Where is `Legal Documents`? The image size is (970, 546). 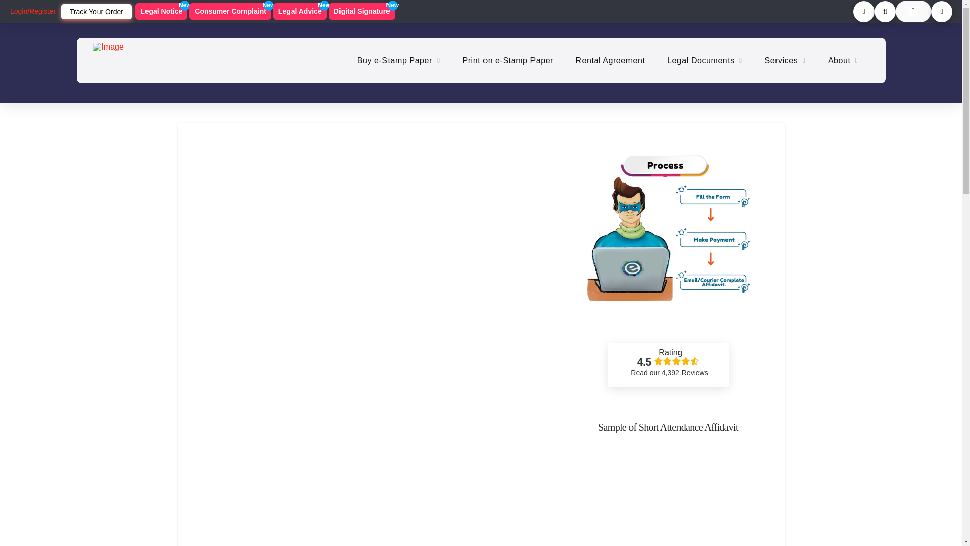 Legal Documents is located at coordinates (610, 61).